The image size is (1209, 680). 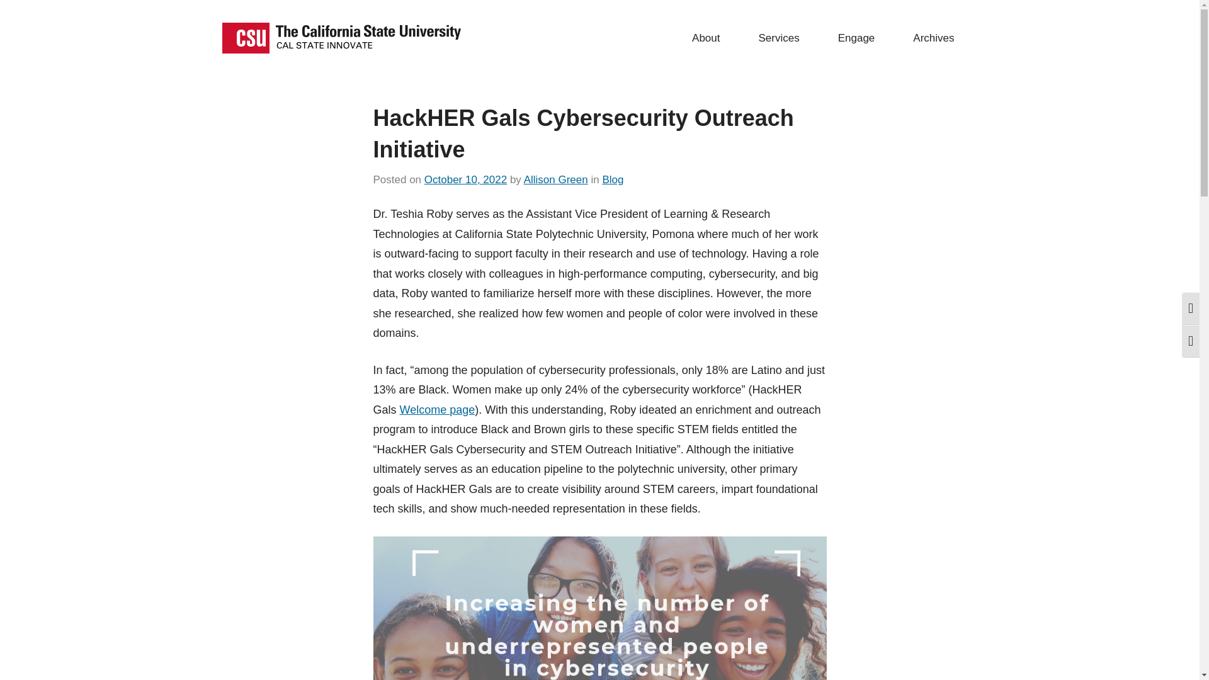 What do you see at coordinates (465, 179) in the screenshot?
I see `October 10, 2022` at bounding box center [465, 179].